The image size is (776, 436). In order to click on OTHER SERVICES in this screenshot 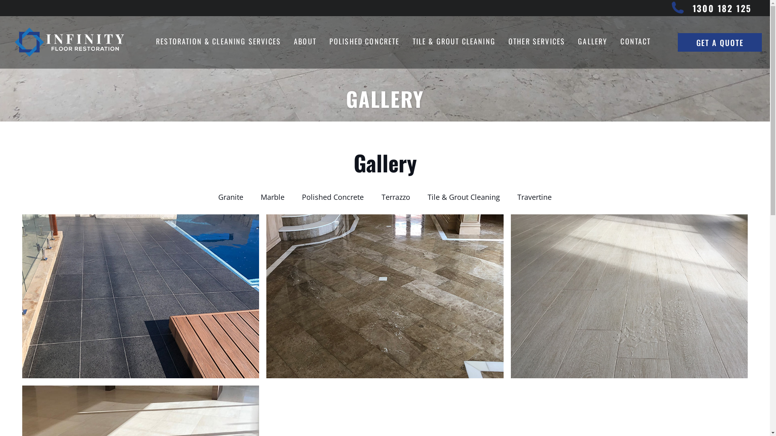, I will do `click(537, 42)`.